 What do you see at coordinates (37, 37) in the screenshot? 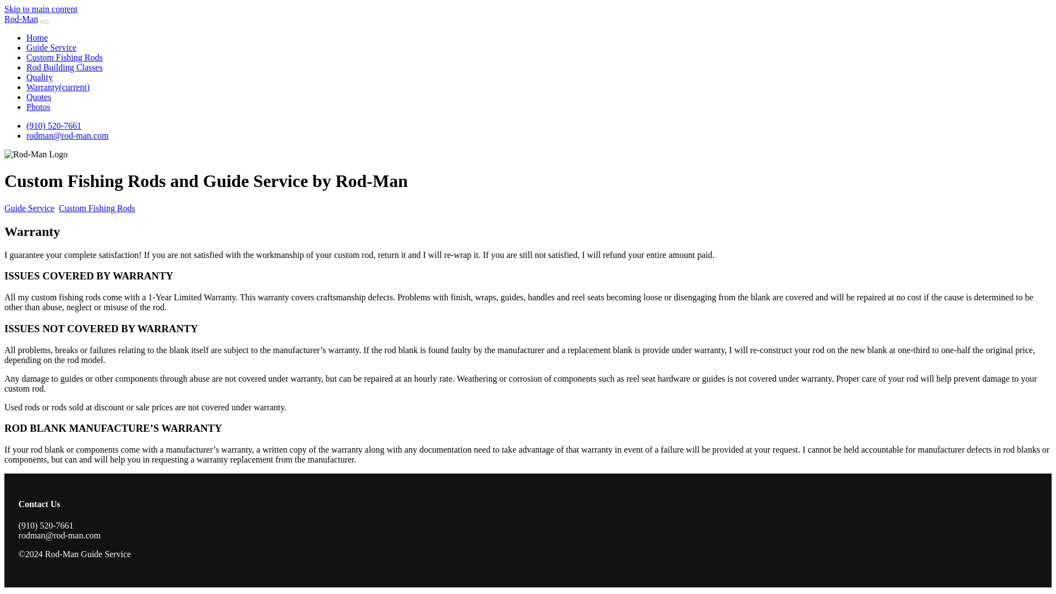
I see `Home` at bounding box center [37, 37].